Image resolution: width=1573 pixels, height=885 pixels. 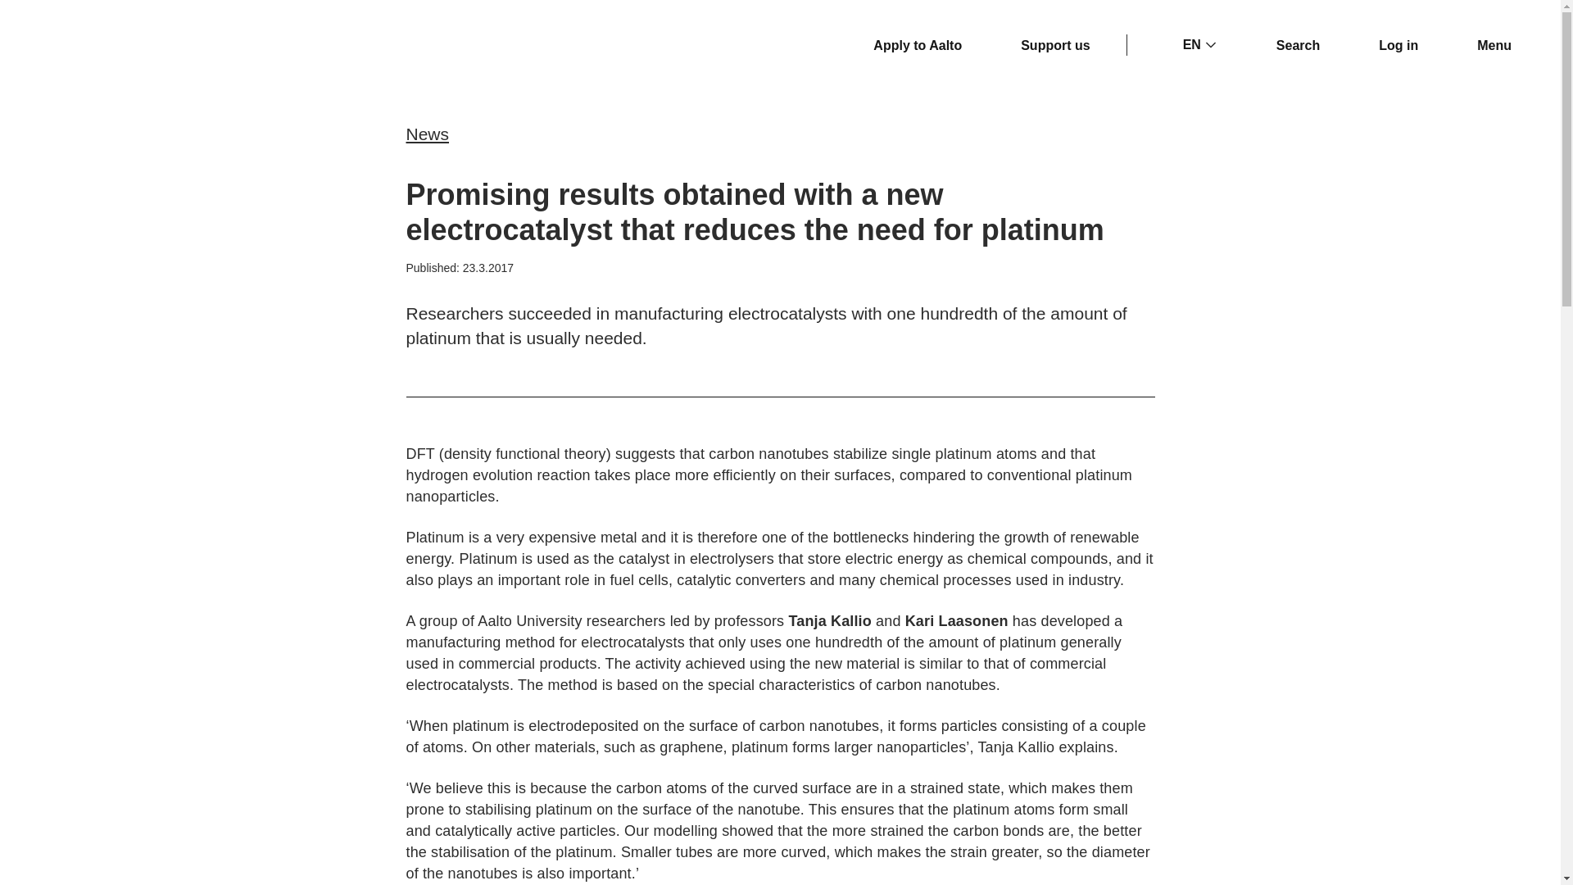 What do you see at coordinates (1288, 46) in the screenshot?
I see `Search` at bounding box center [1288, 46].